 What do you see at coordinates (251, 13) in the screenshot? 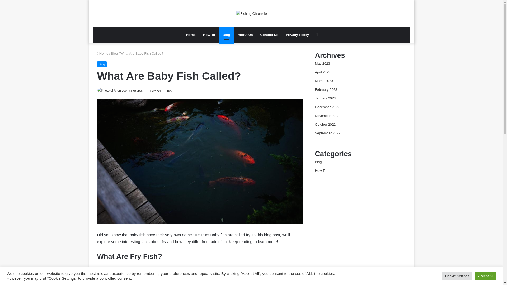
I see `Fishing Chronicle` at bounding box center [251, 13].